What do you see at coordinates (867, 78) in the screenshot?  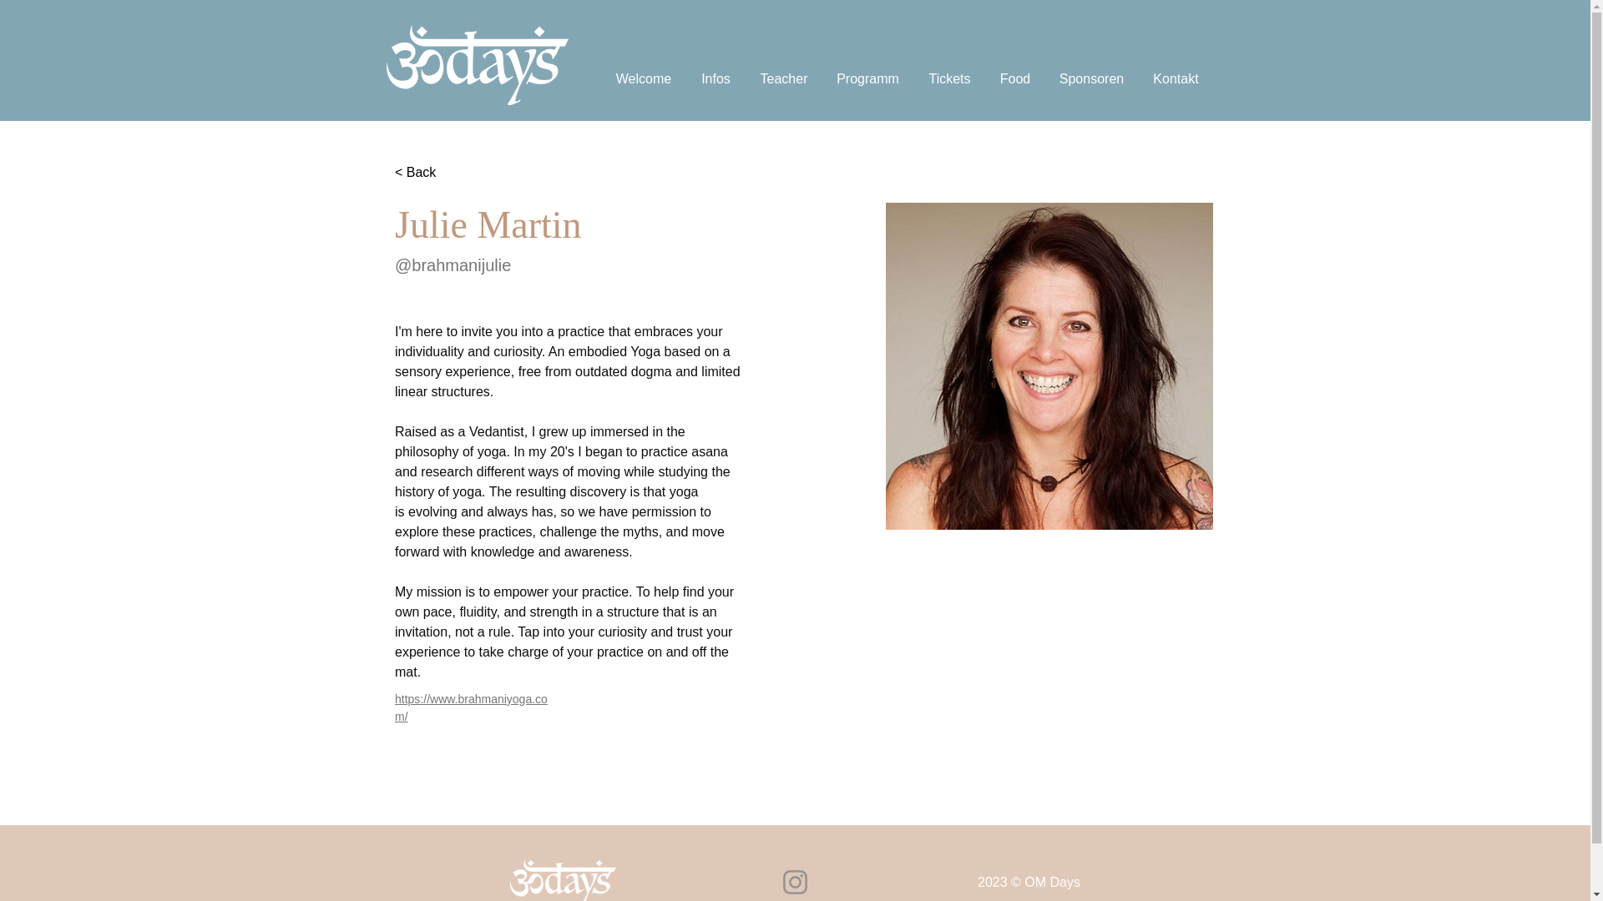 I see `Programm` at bounding box center [867, 78].